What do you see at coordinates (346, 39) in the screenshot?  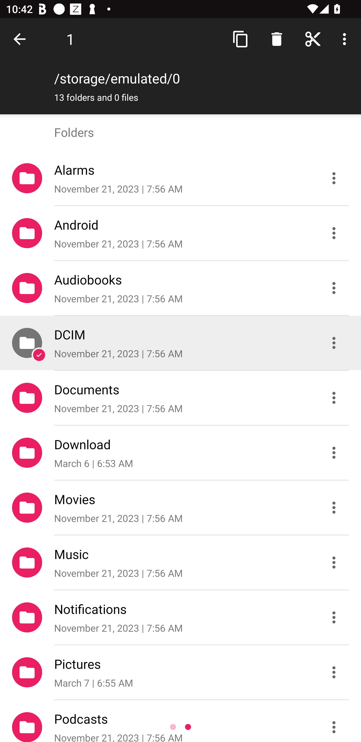 I see `More options` at bounding box center [346, 39].